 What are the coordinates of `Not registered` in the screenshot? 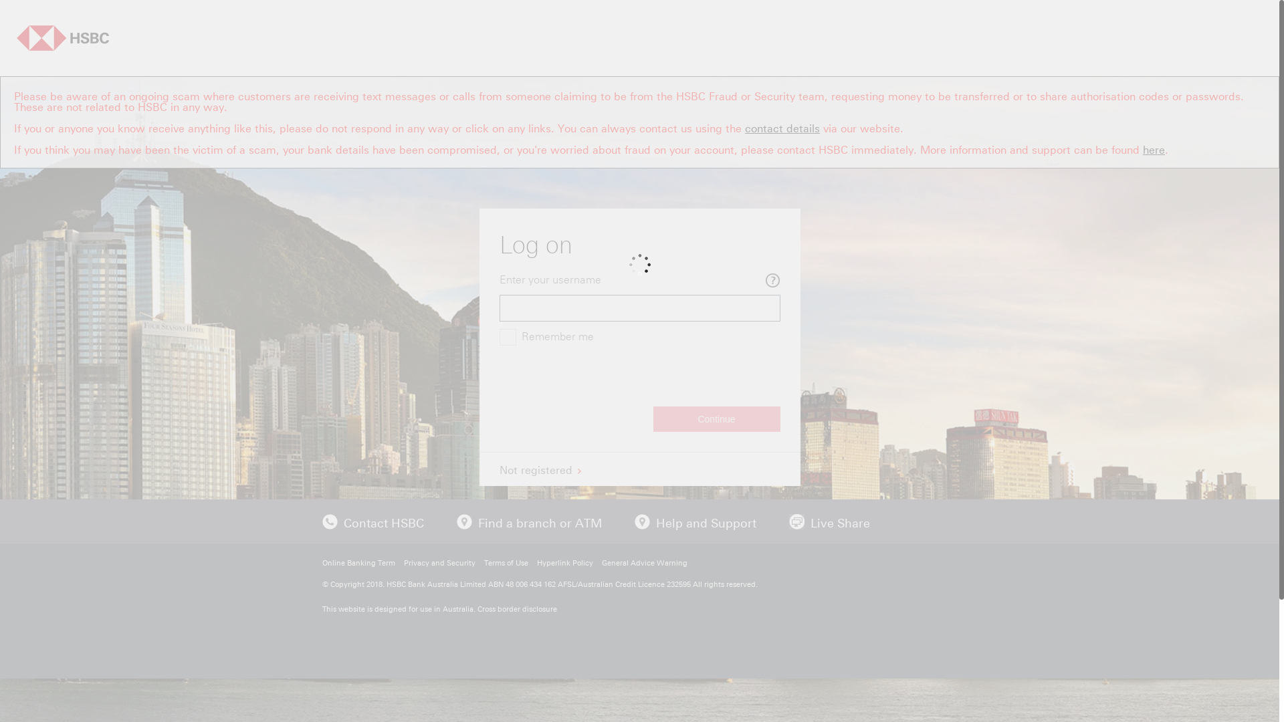 It's located at (540, 469).